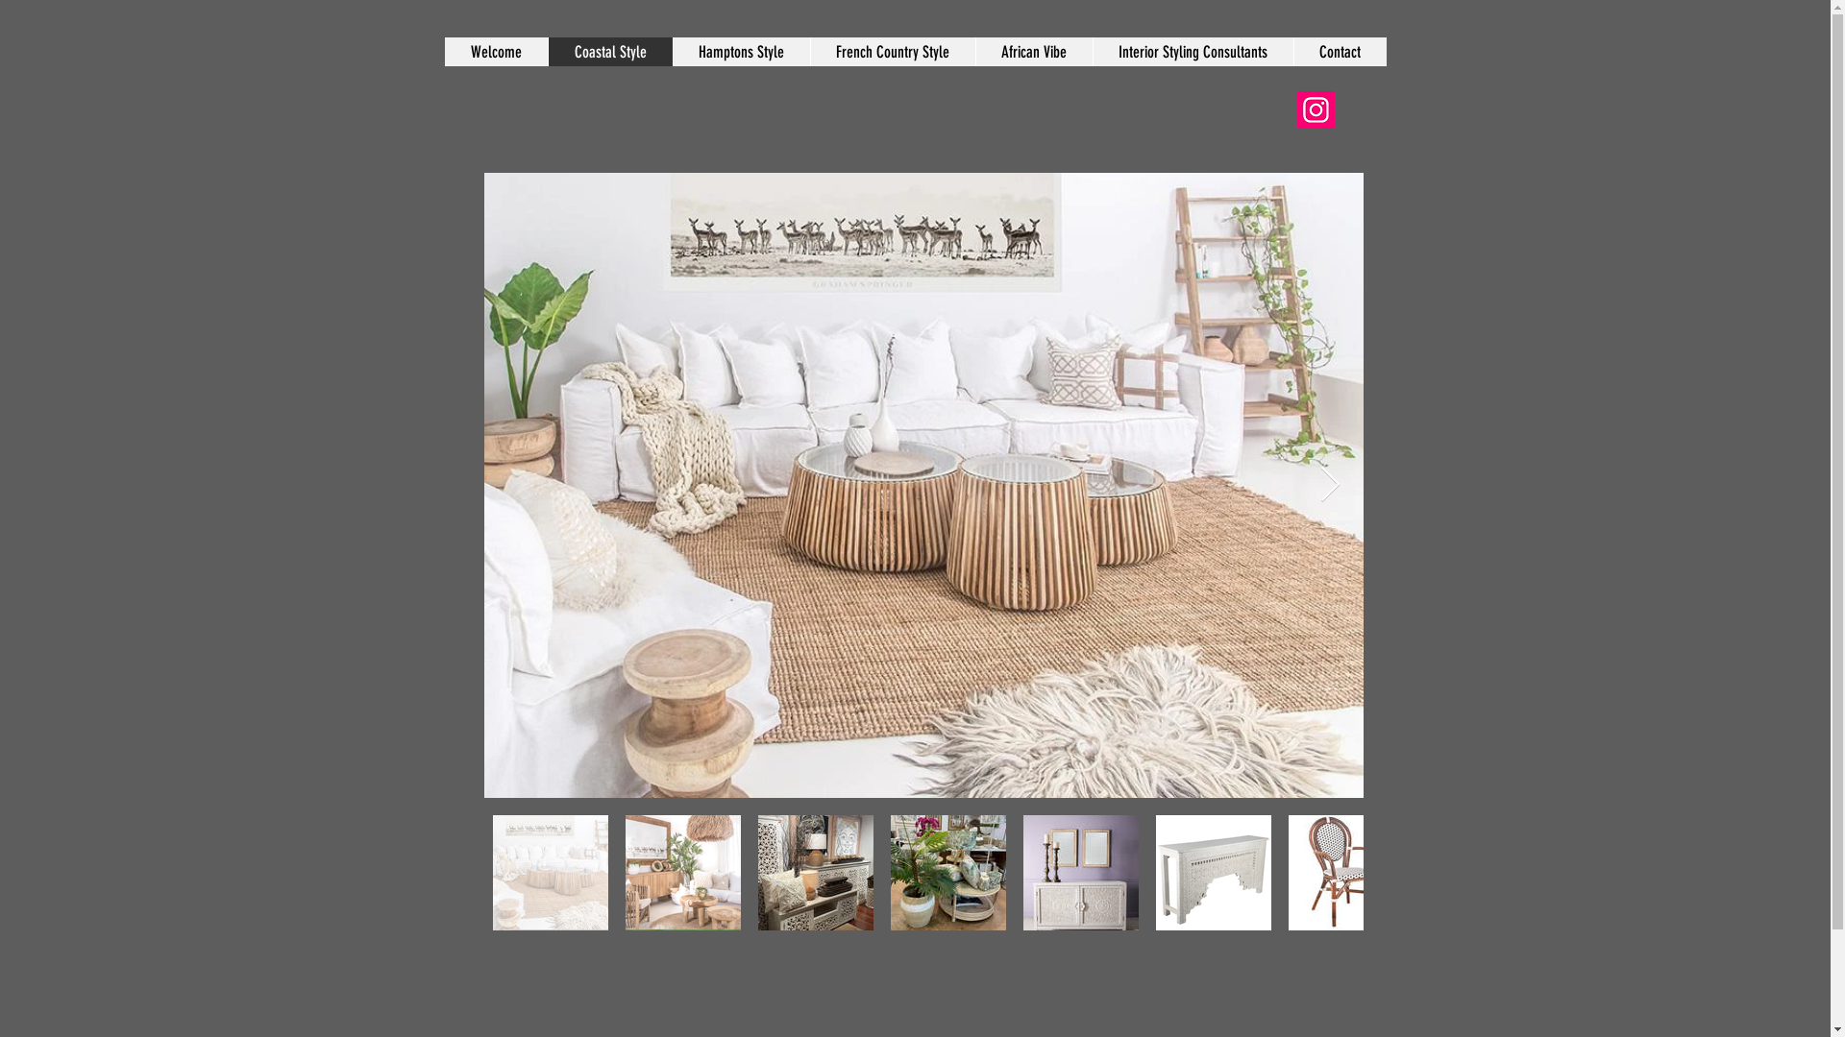  I want to click on Hamptons Style, so click(742, 52).